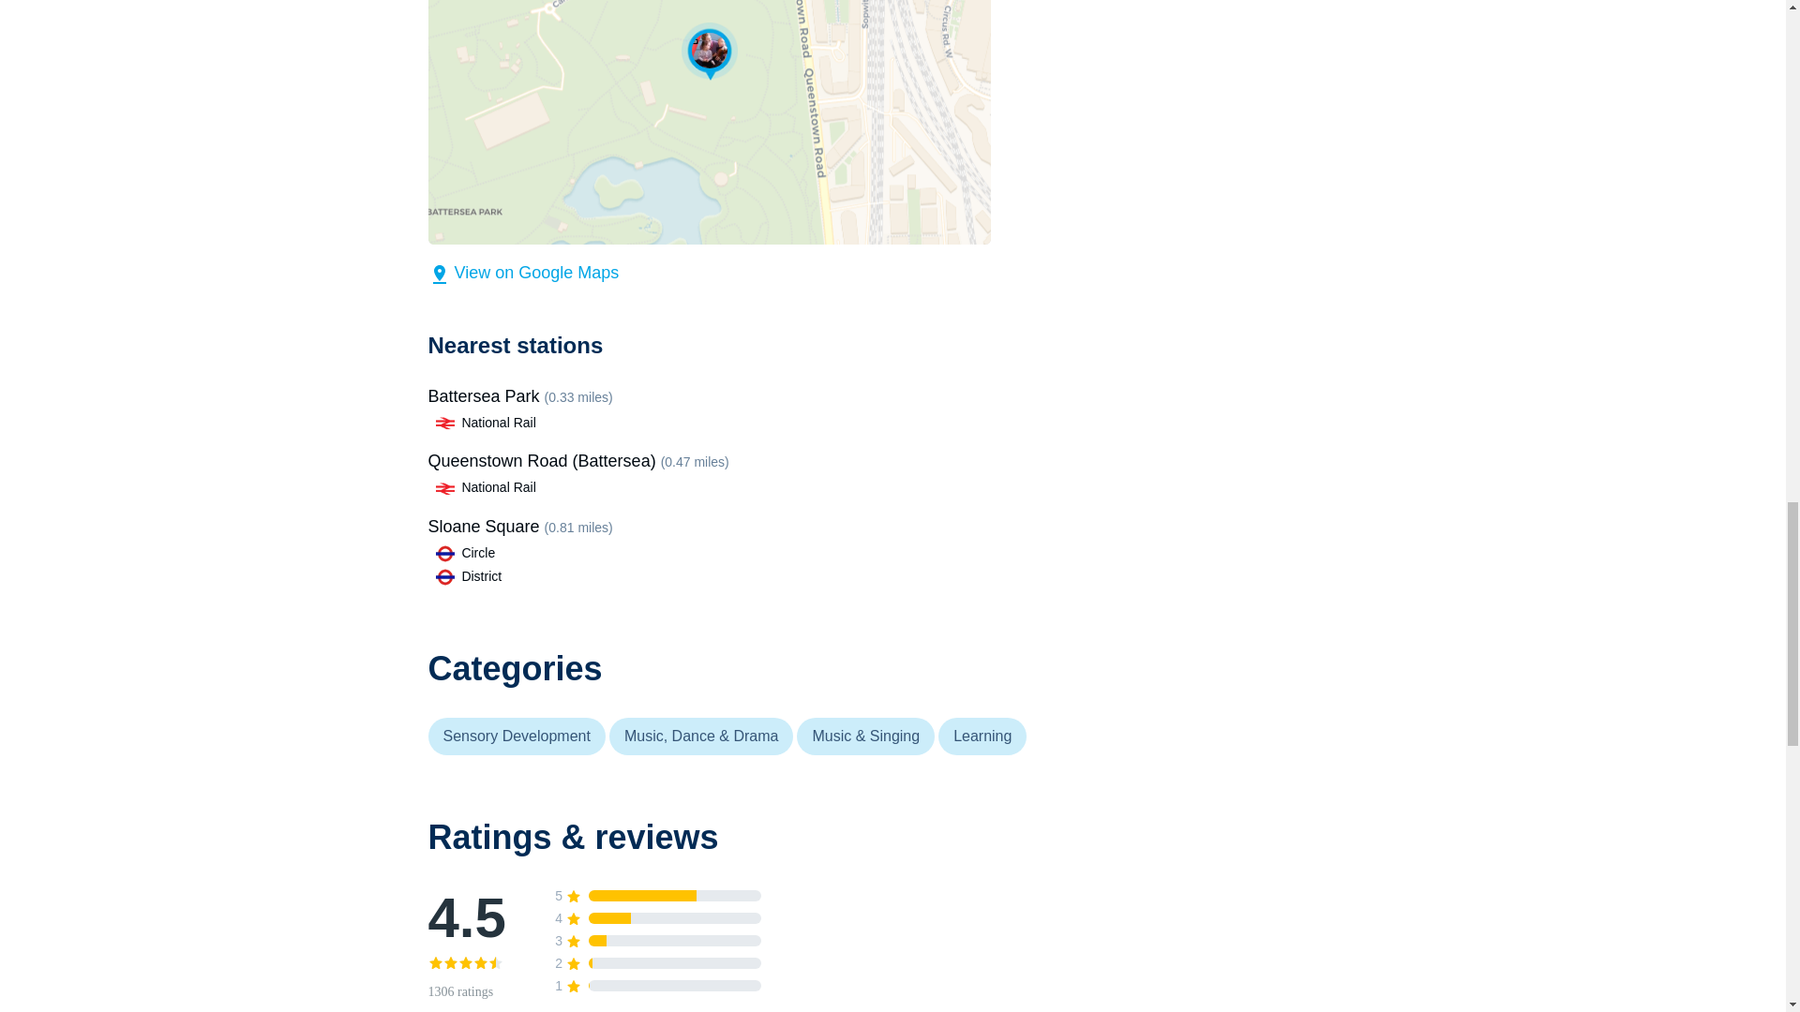  What do you see at coordinates (656, 963) in the screenshot?
I see `29` at bounding box center [656, 963].